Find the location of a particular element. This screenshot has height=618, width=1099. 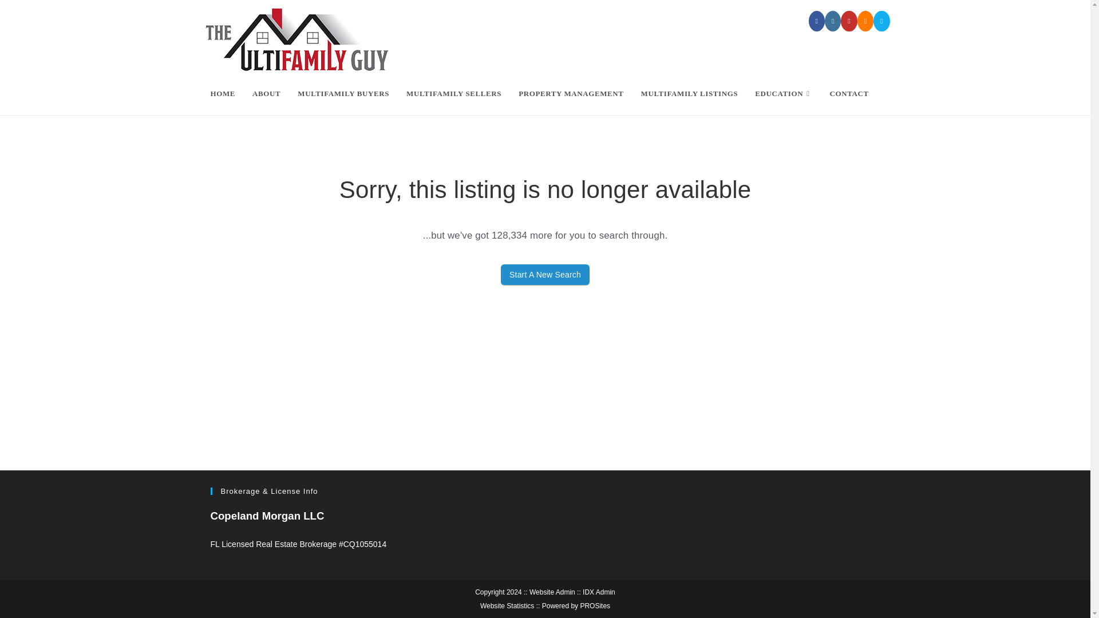

MULTIFAMILY BUYERS is located at coordinates (343, 94).